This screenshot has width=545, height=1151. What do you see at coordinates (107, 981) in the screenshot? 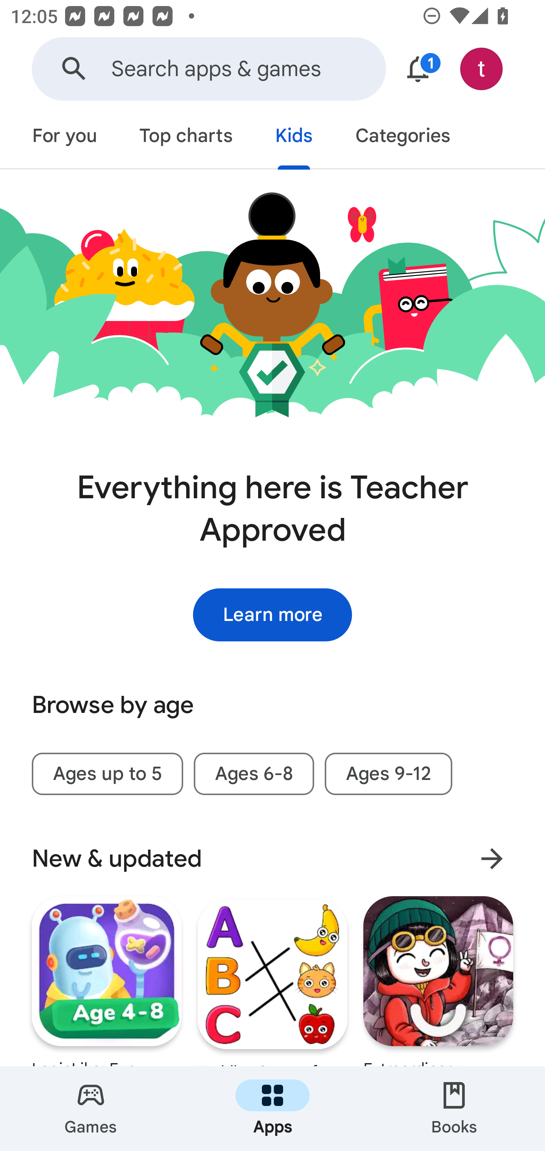
I see `LogicLike: Fun learning games
Star rating: 4.7
` at bounding box center [107, 981].